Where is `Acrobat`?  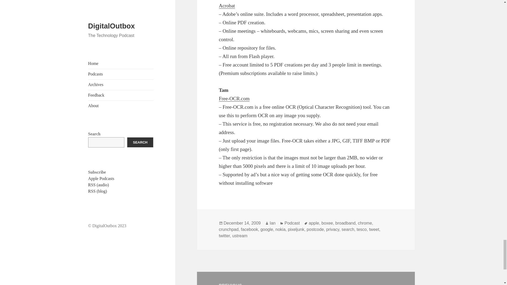 Acrobat is located at coordinates (227, 6).